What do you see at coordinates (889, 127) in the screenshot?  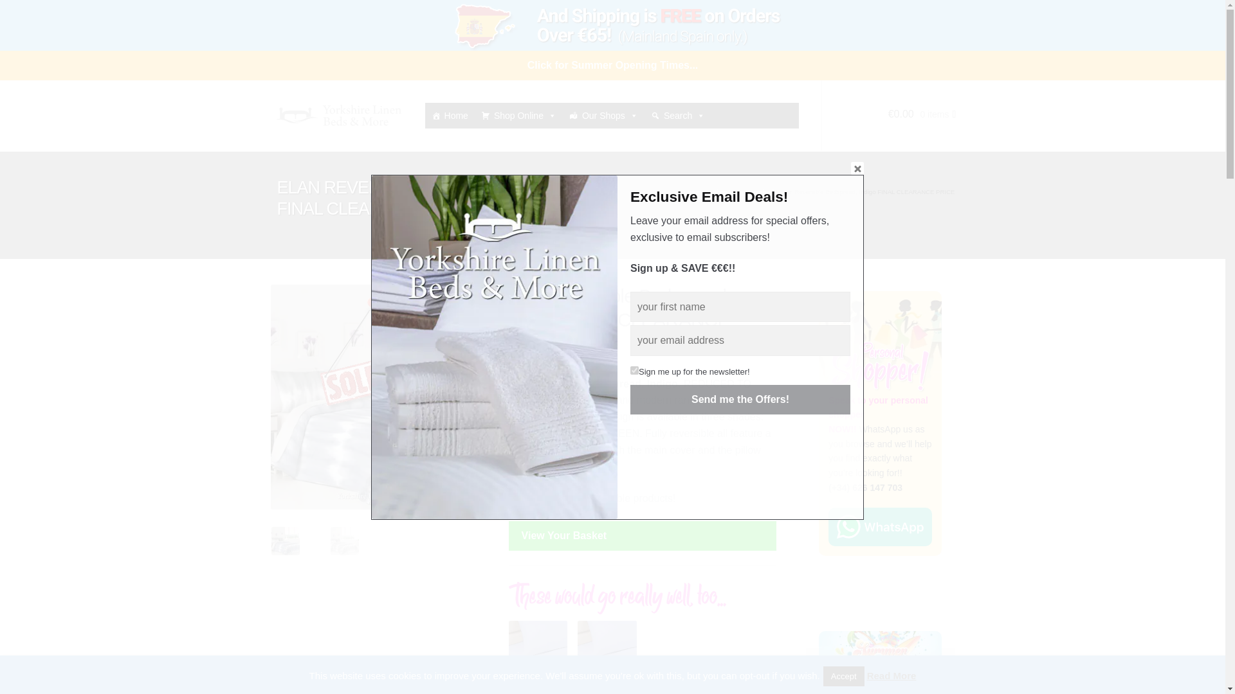 I see `View your shopping basket` at bounding box center [889, 127].